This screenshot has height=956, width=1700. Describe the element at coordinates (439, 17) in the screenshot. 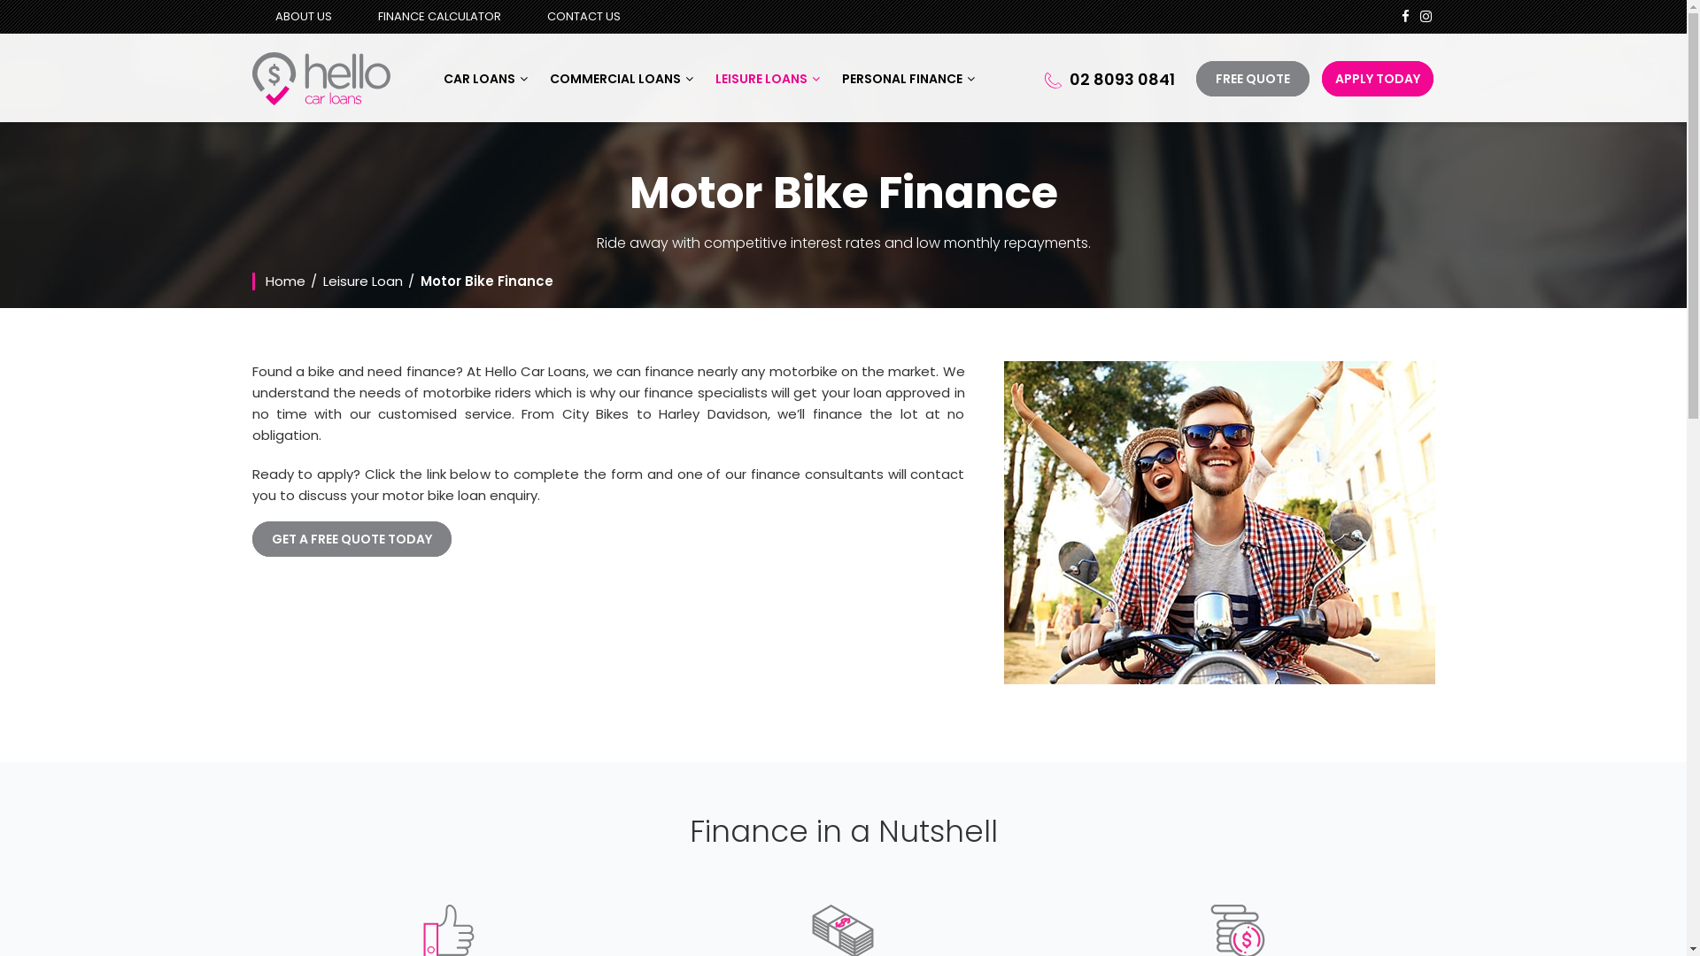

I see `FINANCE CALCULATOR` at that location.